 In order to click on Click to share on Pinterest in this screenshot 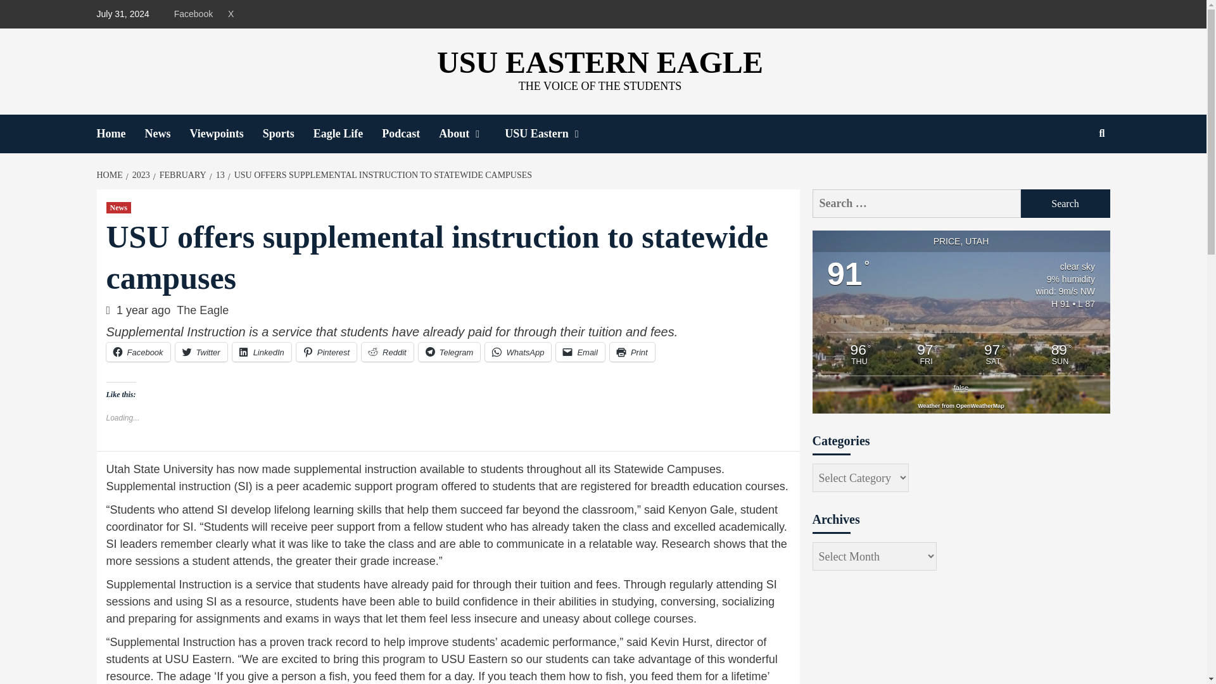, I will do `click(326, 352)`.